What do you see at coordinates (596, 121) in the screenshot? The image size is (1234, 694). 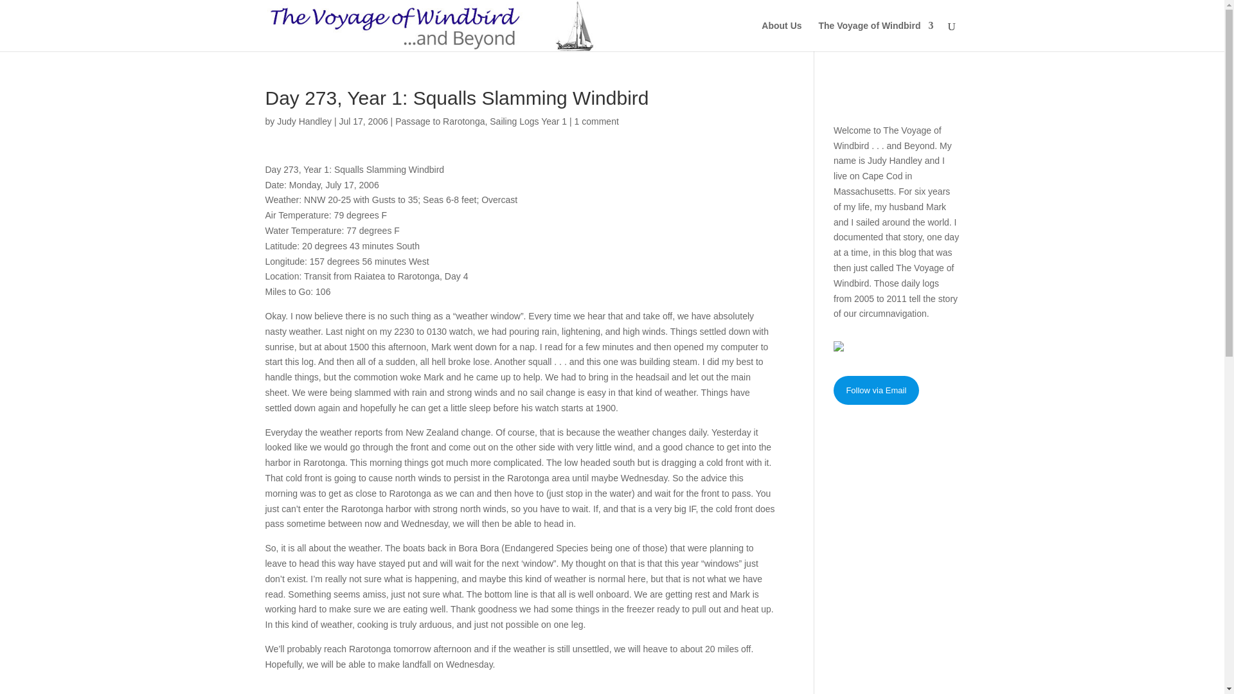 I see `1 comment` at bounding box center [596, 121].